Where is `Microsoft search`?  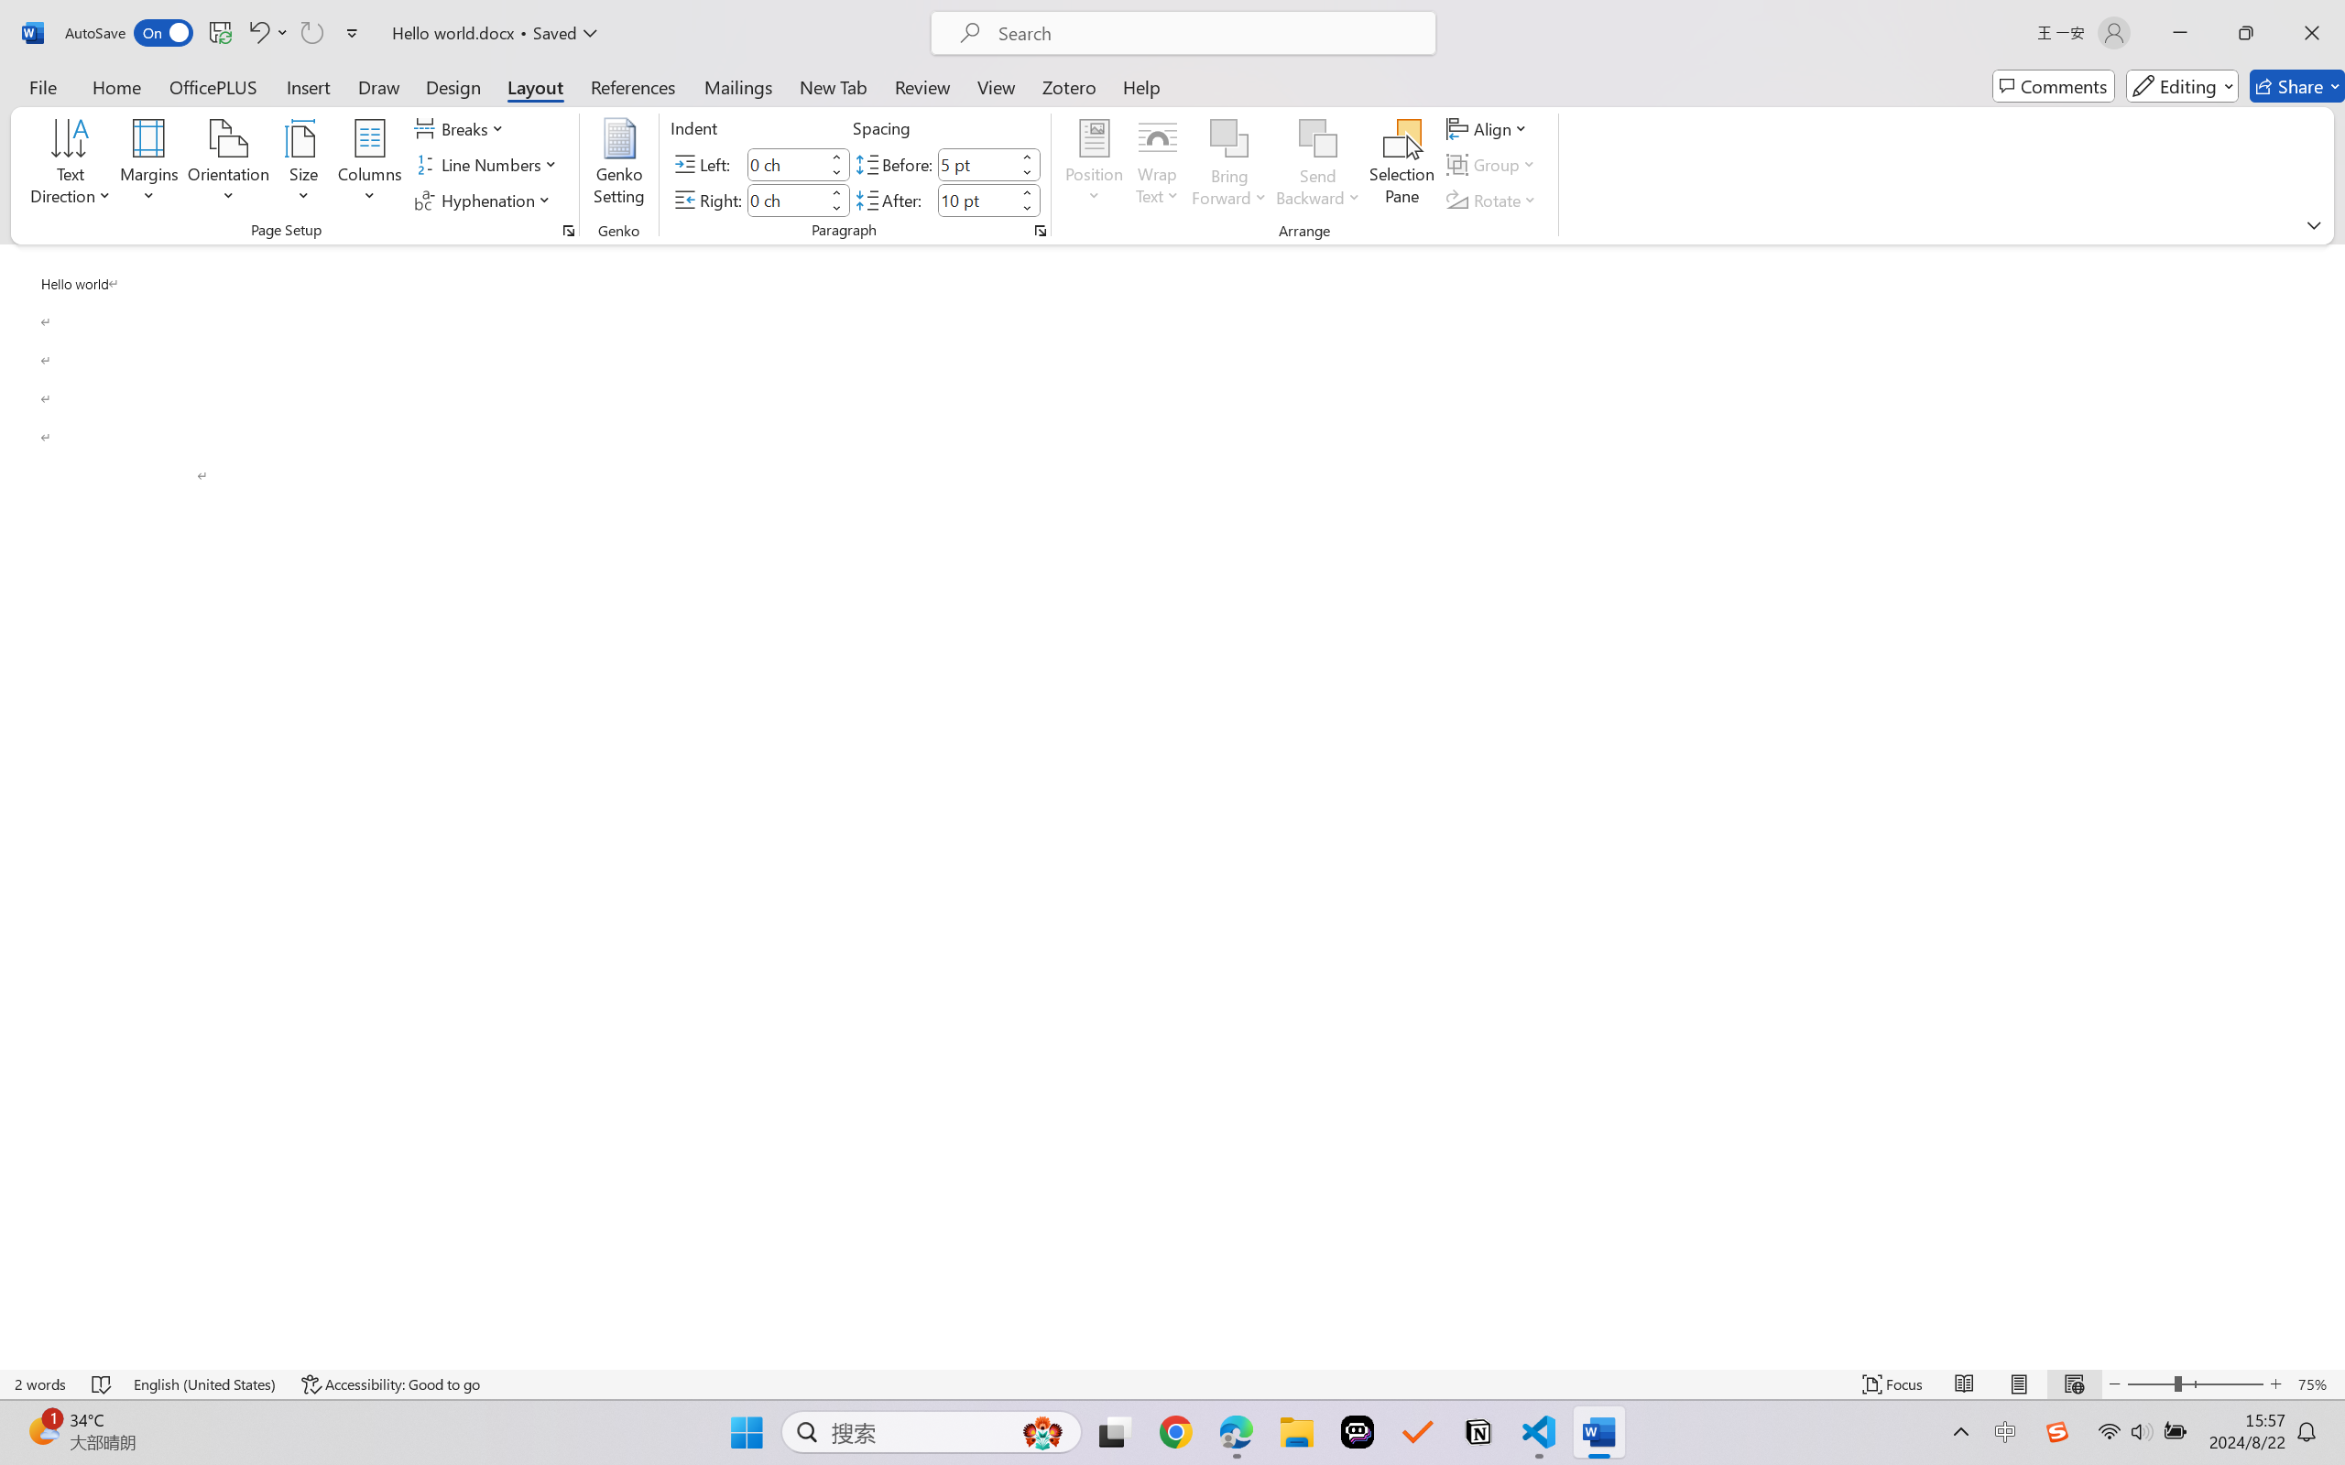
Microsoft search is located at coordinates (1207, 33).